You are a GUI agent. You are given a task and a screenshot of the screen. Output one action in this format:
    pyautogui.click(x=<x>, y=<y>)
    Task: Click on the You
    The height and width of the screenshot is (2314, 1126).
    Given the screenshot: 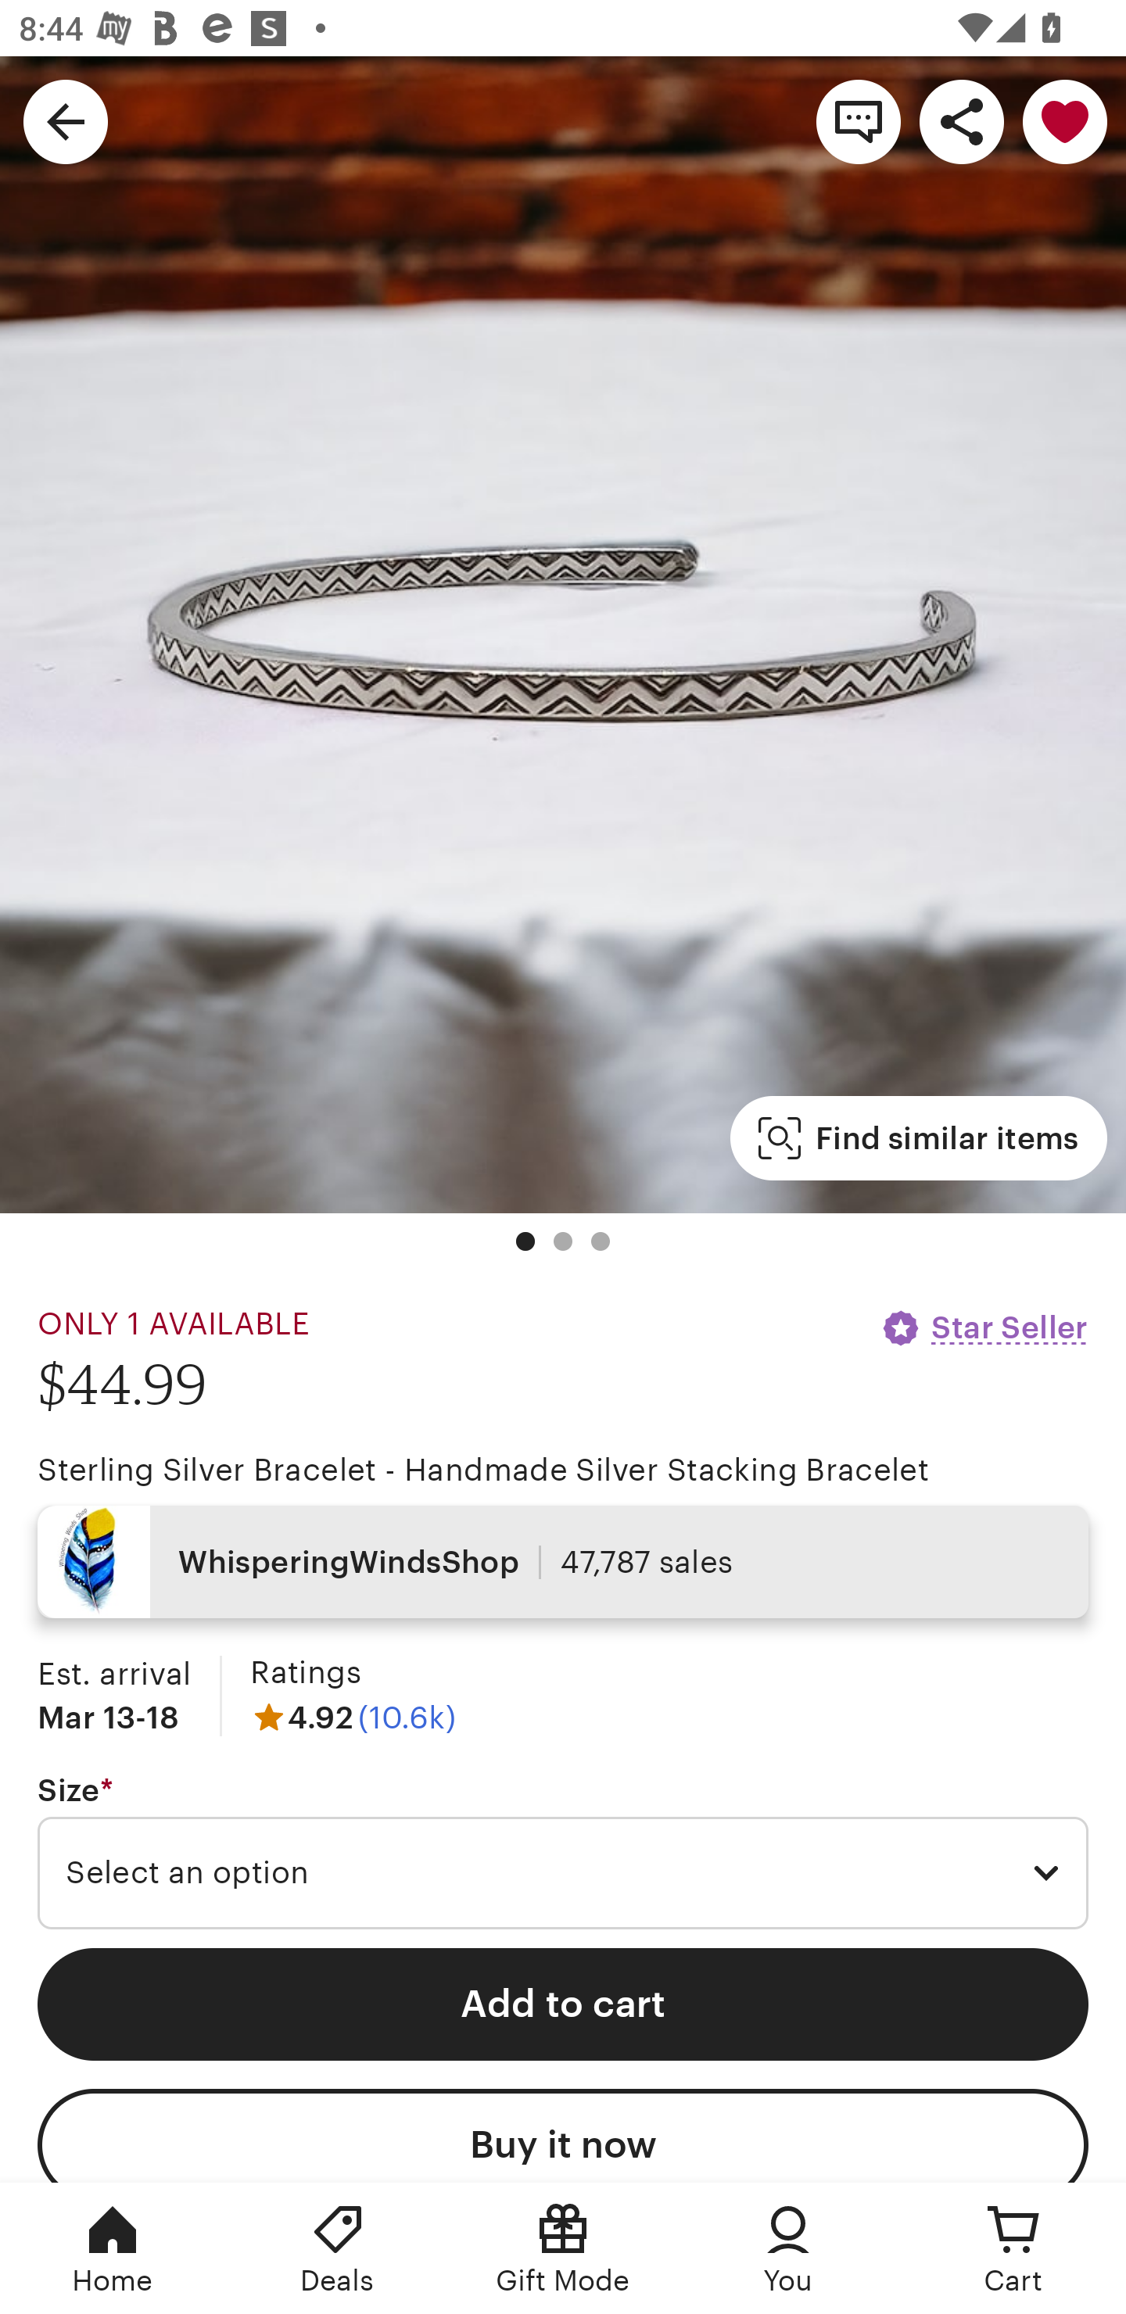 What is the action you would take?
    pyautogui.click(x=788, y=2248)
    